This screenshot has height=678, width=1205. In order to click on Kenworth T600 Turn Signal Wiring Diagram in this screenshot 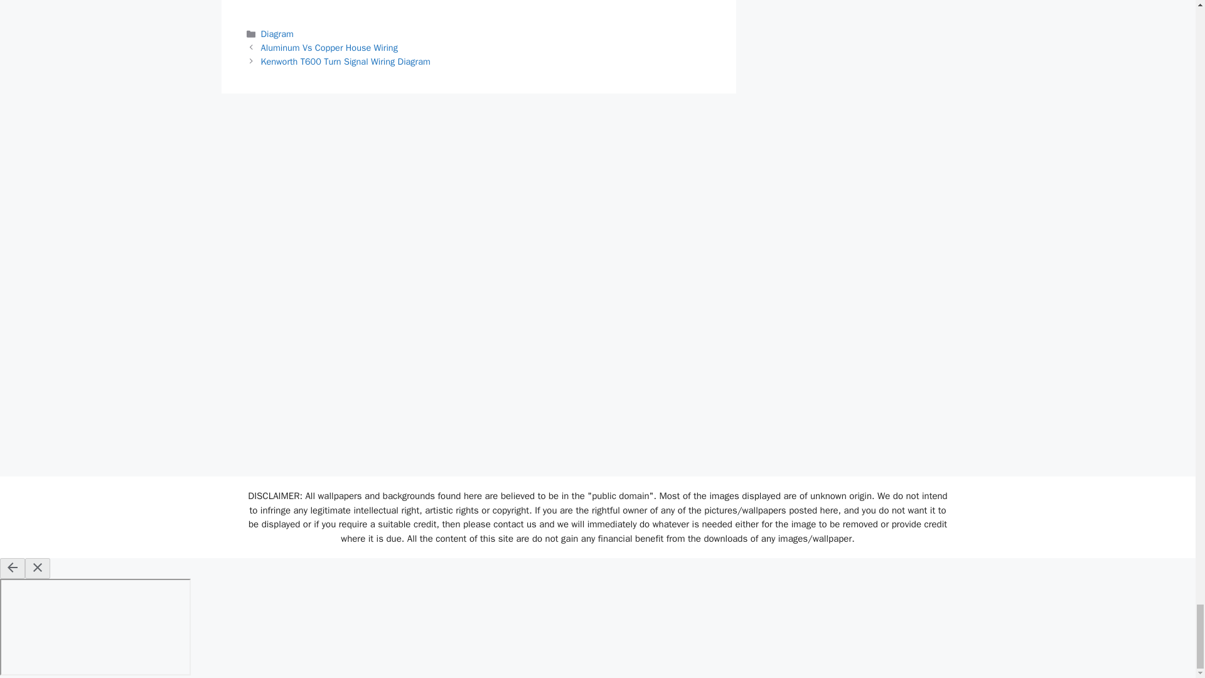, I will do `click(345, 61)`.